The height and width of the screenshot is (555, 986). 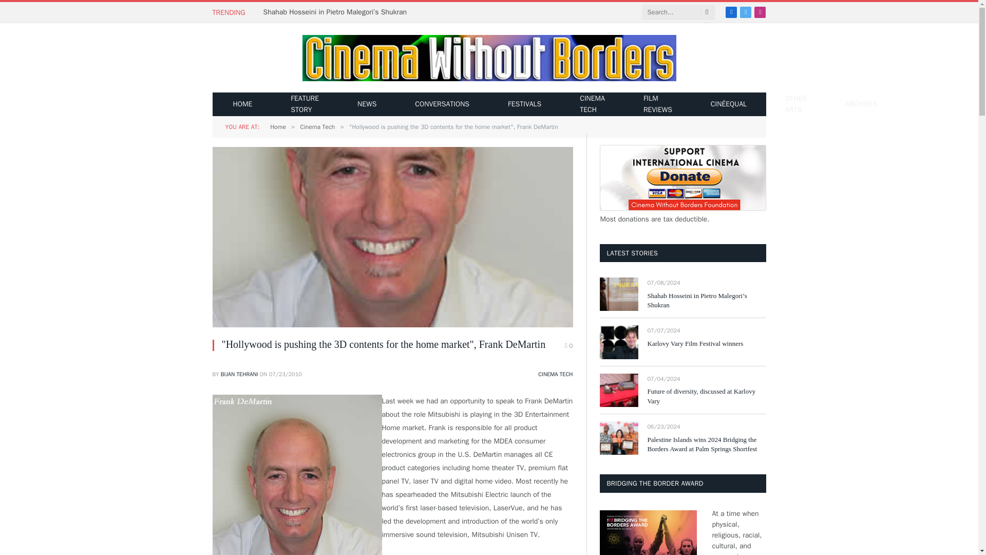 I want to click on NEWS, so click(x=367, y=104).